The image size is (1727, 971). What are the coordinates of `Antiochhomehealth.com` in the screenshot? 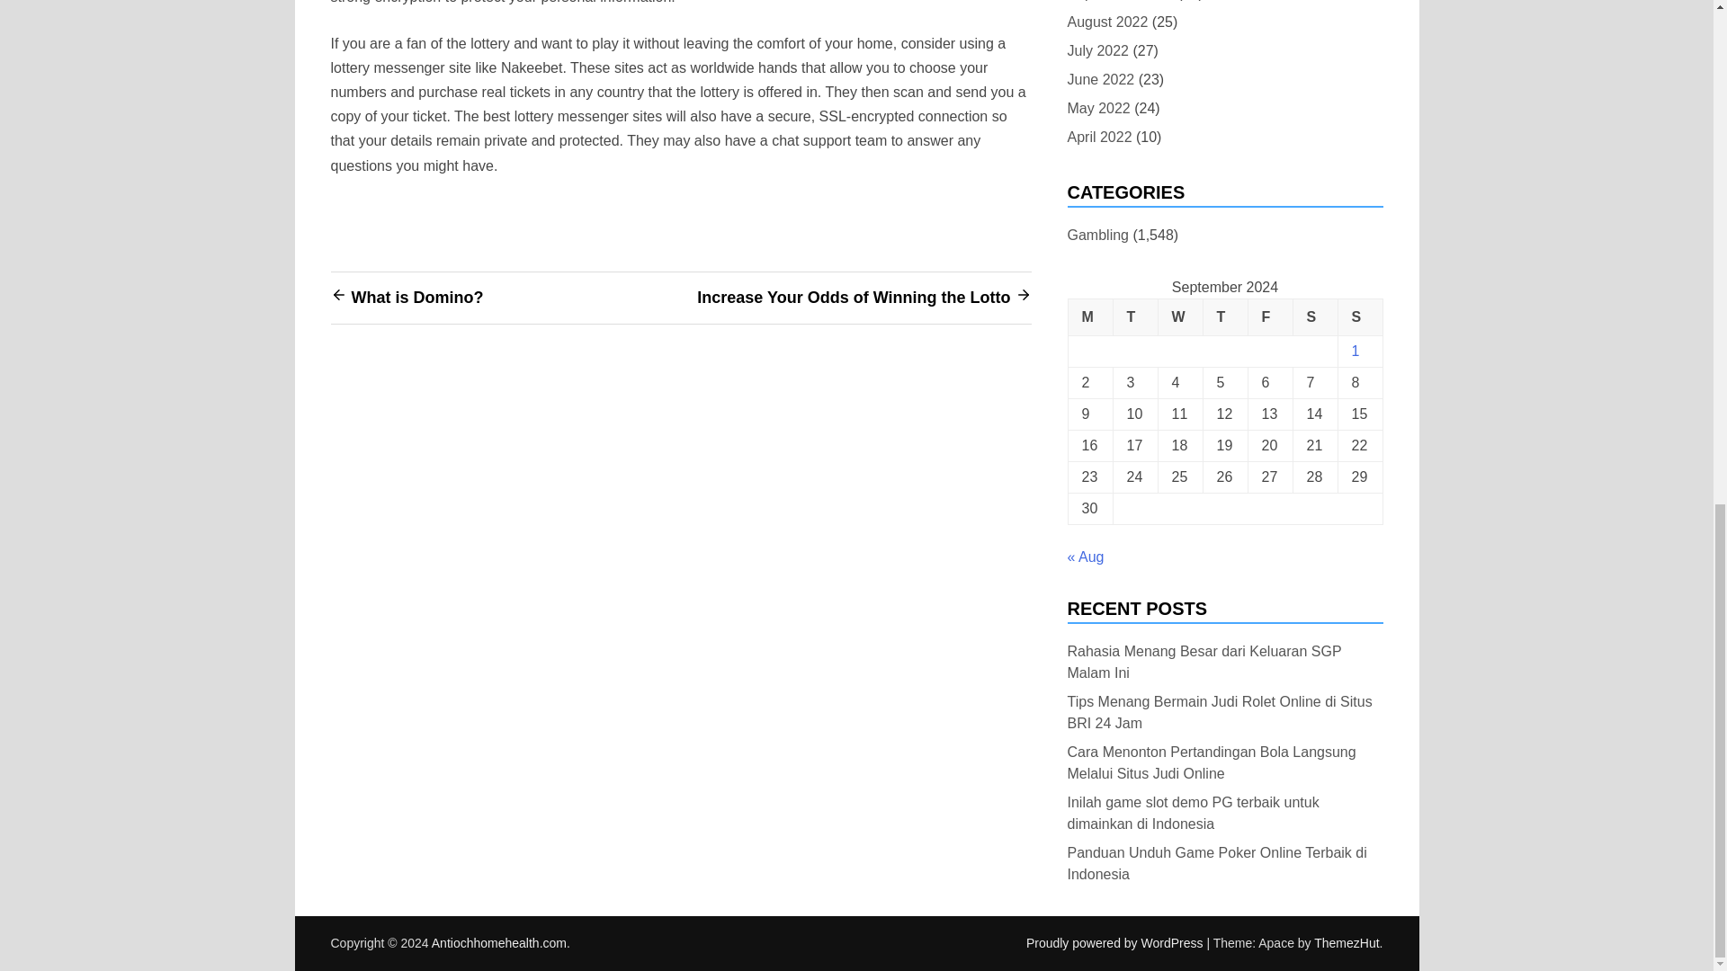 It's located at (498, 943).